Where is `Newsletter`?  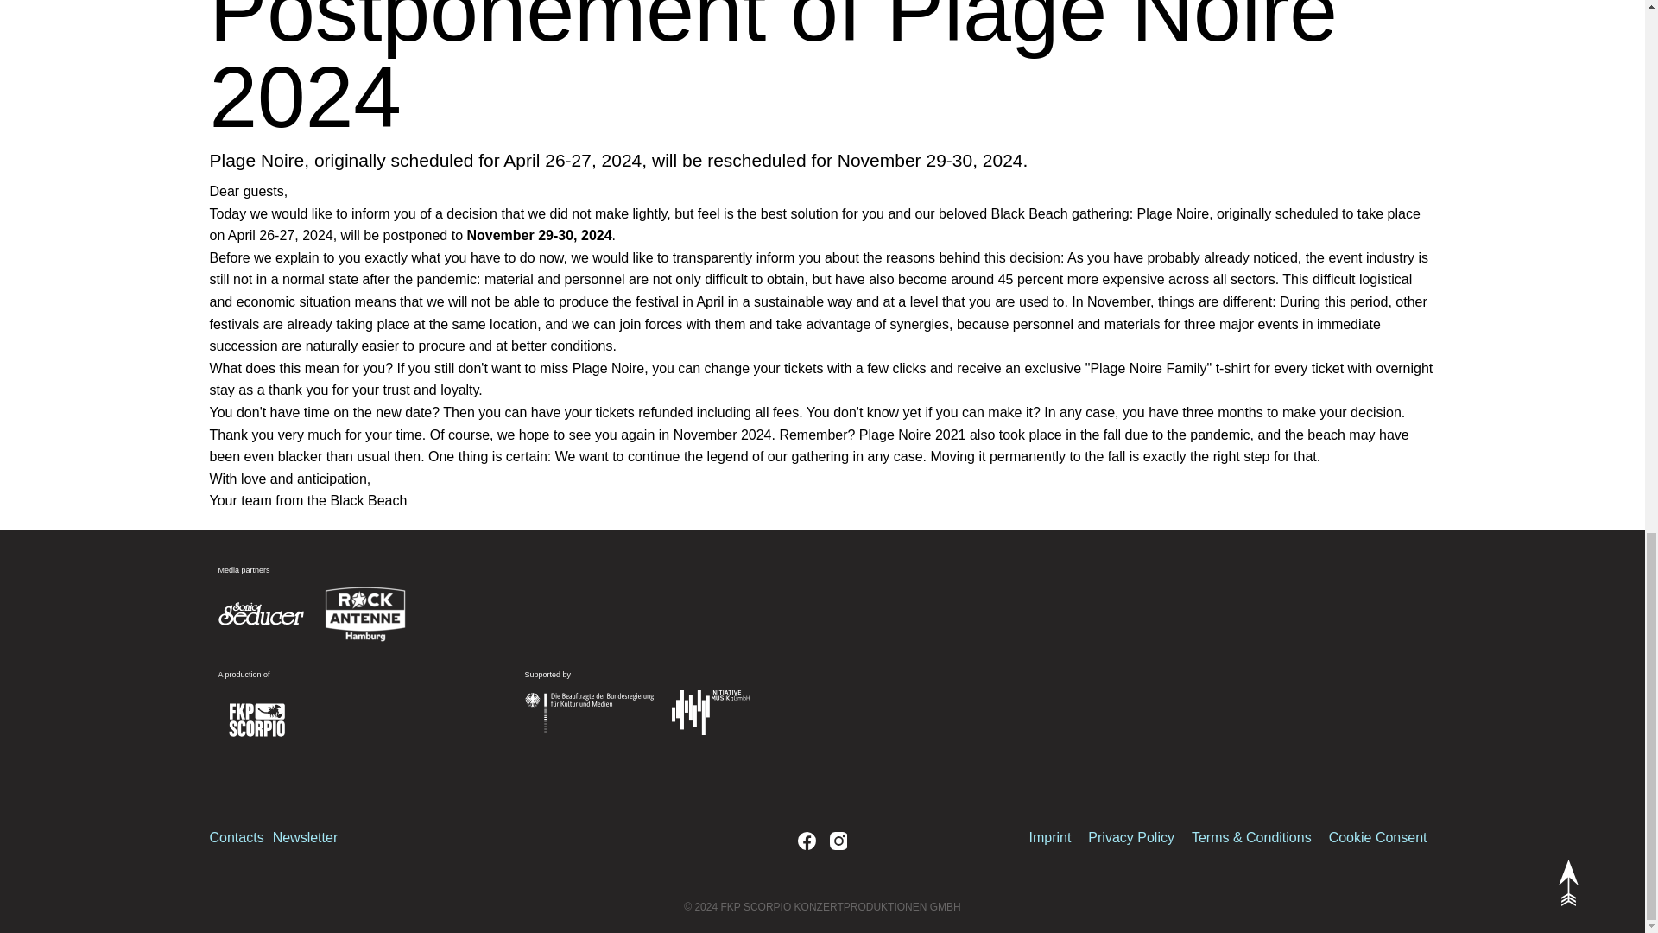
Newsletter is located at coordinates (306, 838).